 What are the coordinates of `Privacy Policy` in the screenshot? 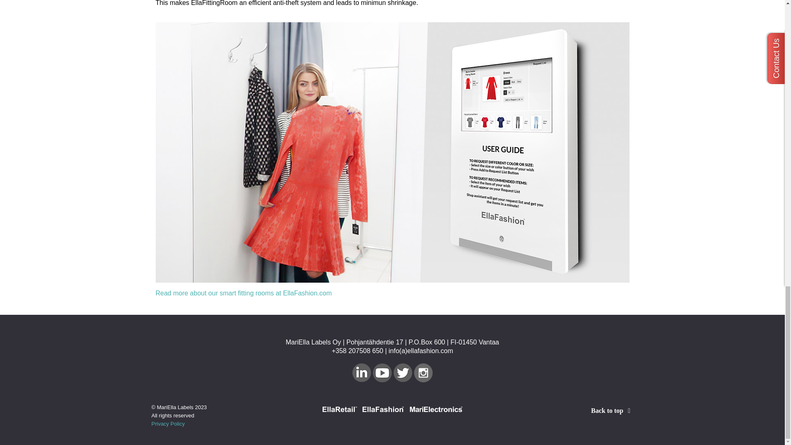 It's located at (168, 424).